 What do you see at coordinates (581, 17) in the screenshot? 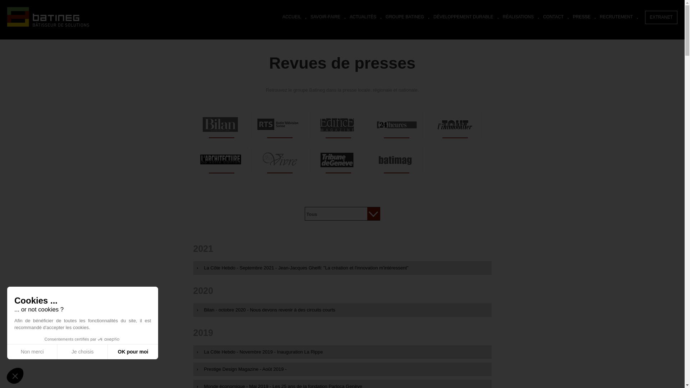
I see `PRESSE` at bounding box center [581, 17].